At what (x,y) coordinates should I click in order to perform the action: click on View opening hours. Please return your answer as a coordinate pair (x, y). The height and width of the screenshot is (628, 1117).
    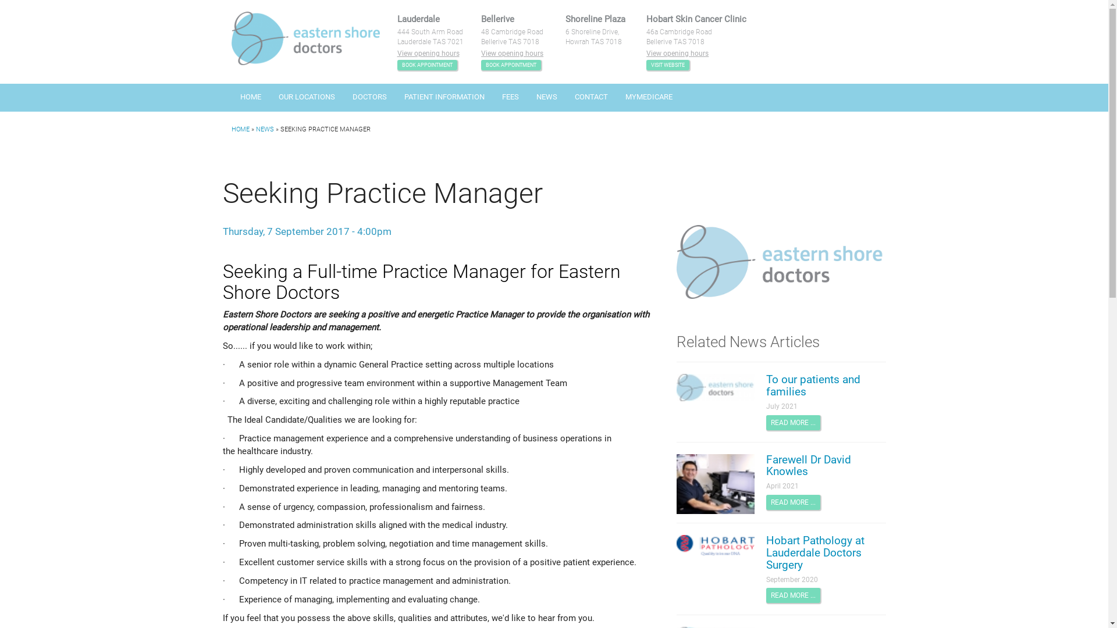
    Looking at the image, I should click on (512, 53).